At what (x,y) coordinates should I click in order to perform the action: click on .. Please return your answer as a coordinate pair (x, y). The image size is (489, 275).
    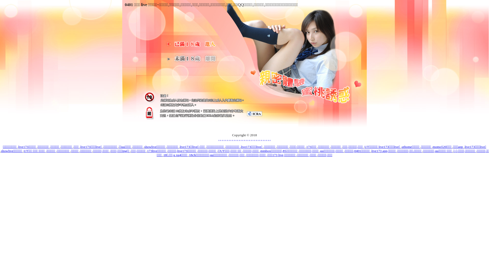
    Looking at the image, I should click on (227, 139).